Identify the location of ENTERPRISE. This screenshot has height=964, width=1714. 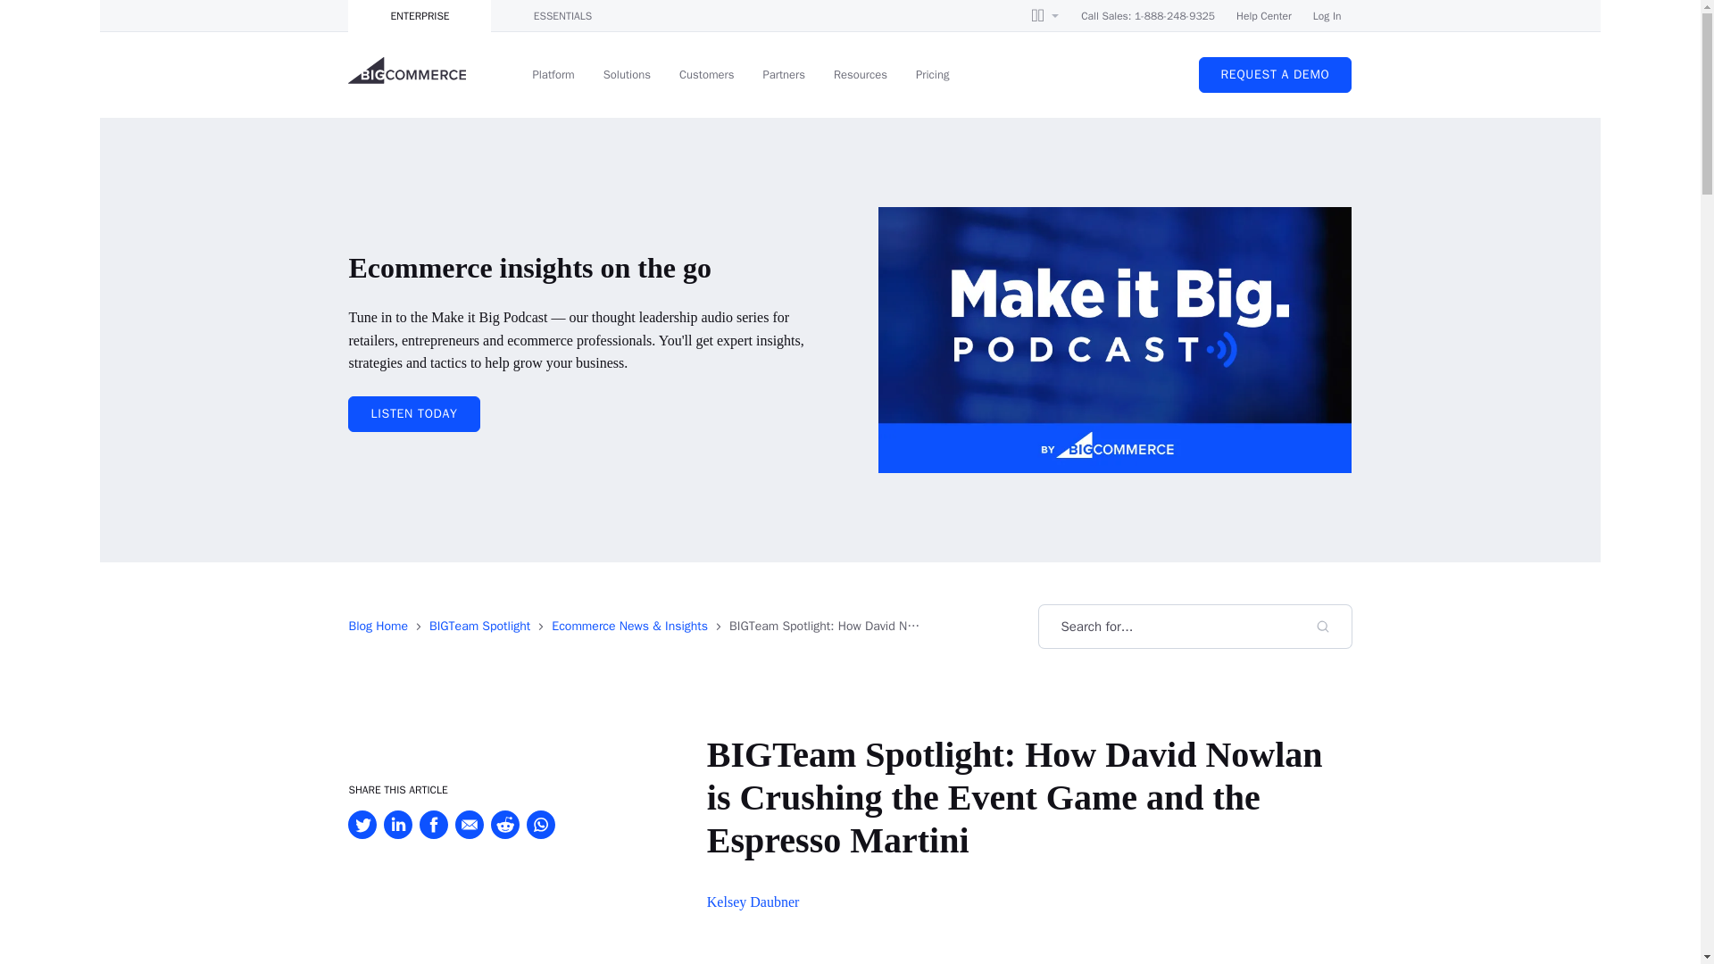
(419, 16).